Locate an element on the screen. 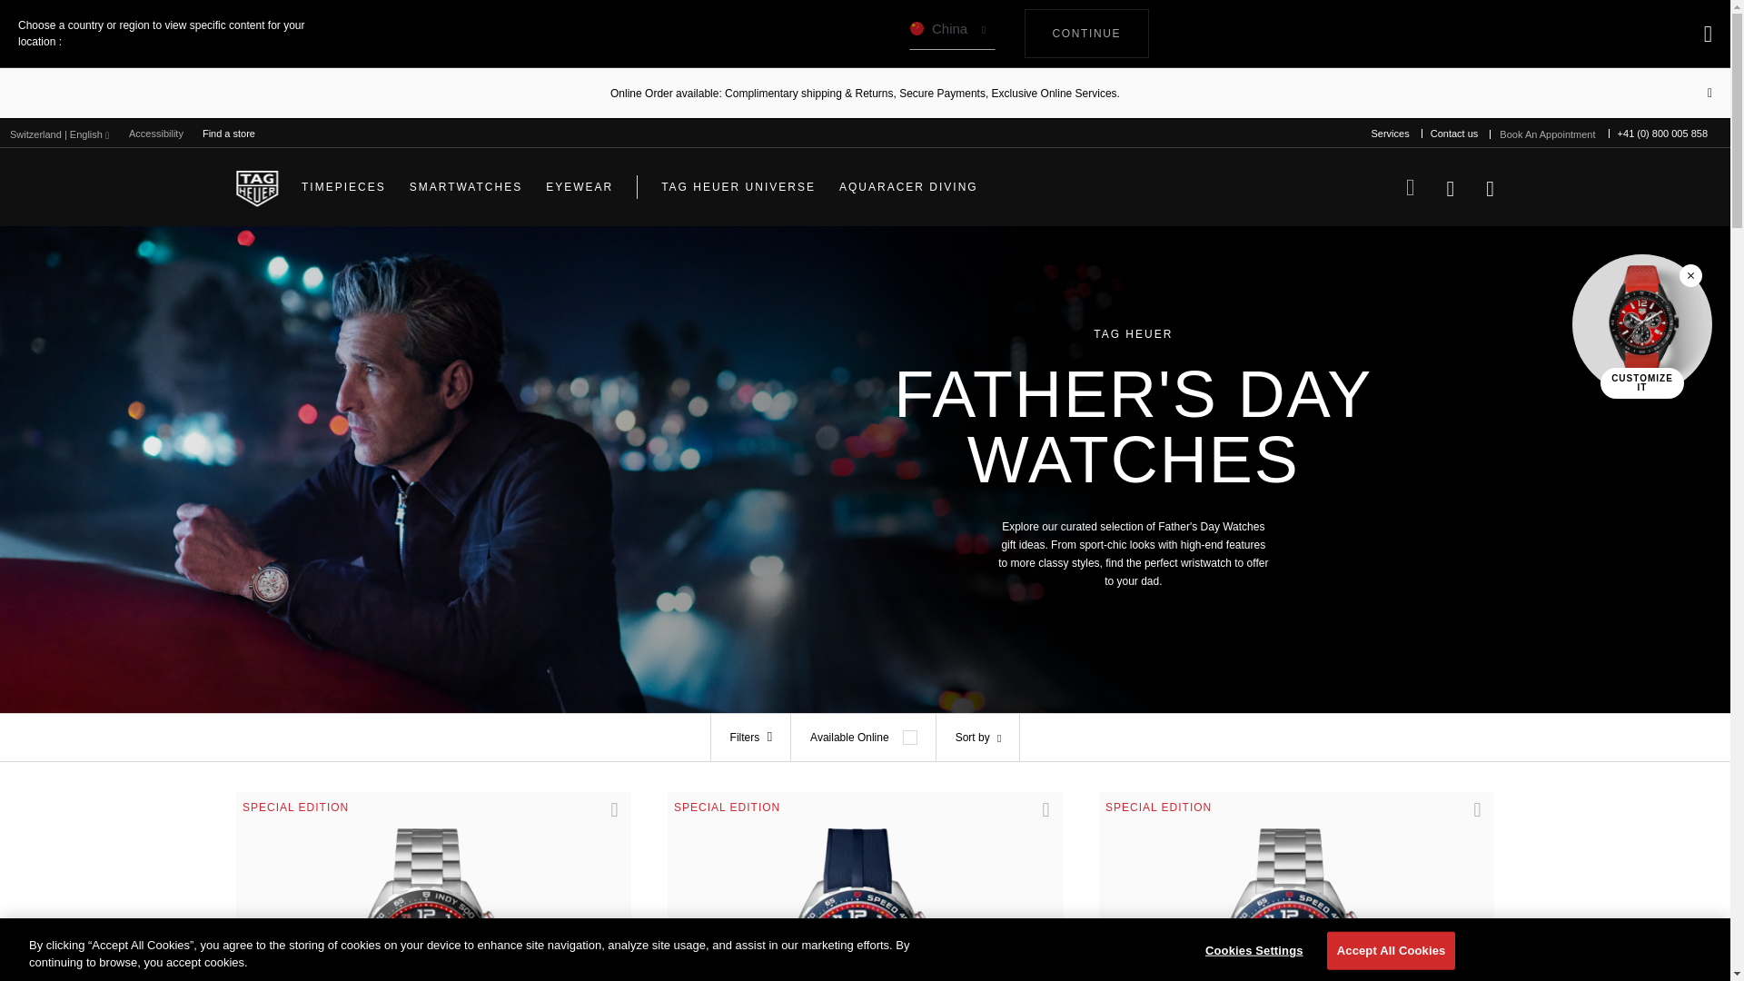 This screenshot has width=1744, height=981. Add to my wishlist is located at coordinates (1546, 134).